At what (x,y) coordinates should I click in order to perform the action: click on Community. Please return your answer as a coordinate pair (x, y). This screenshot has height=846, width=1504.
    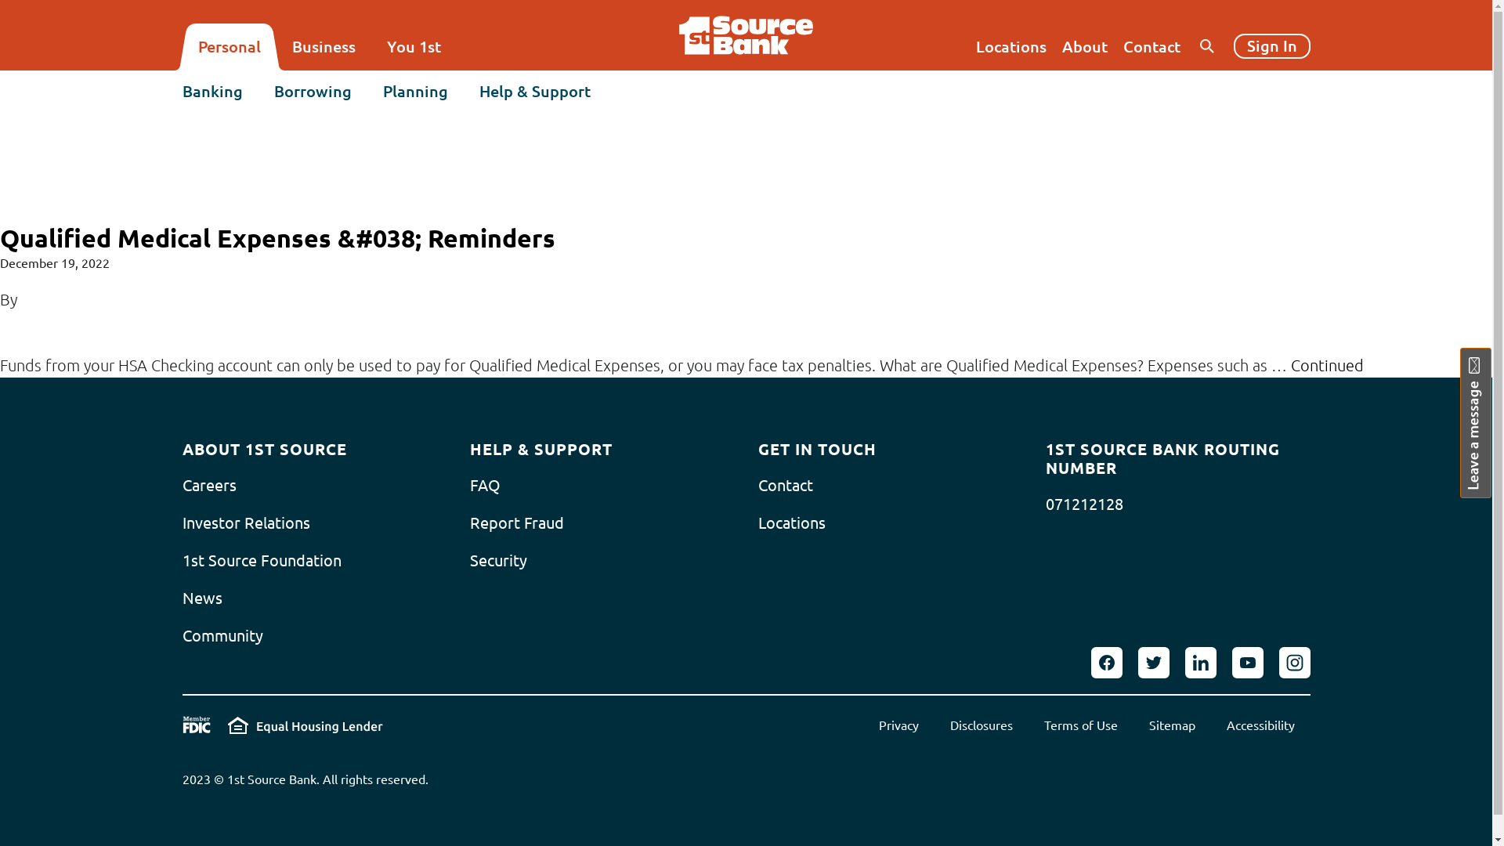
    Looking at the image, I should click on (222, 636).